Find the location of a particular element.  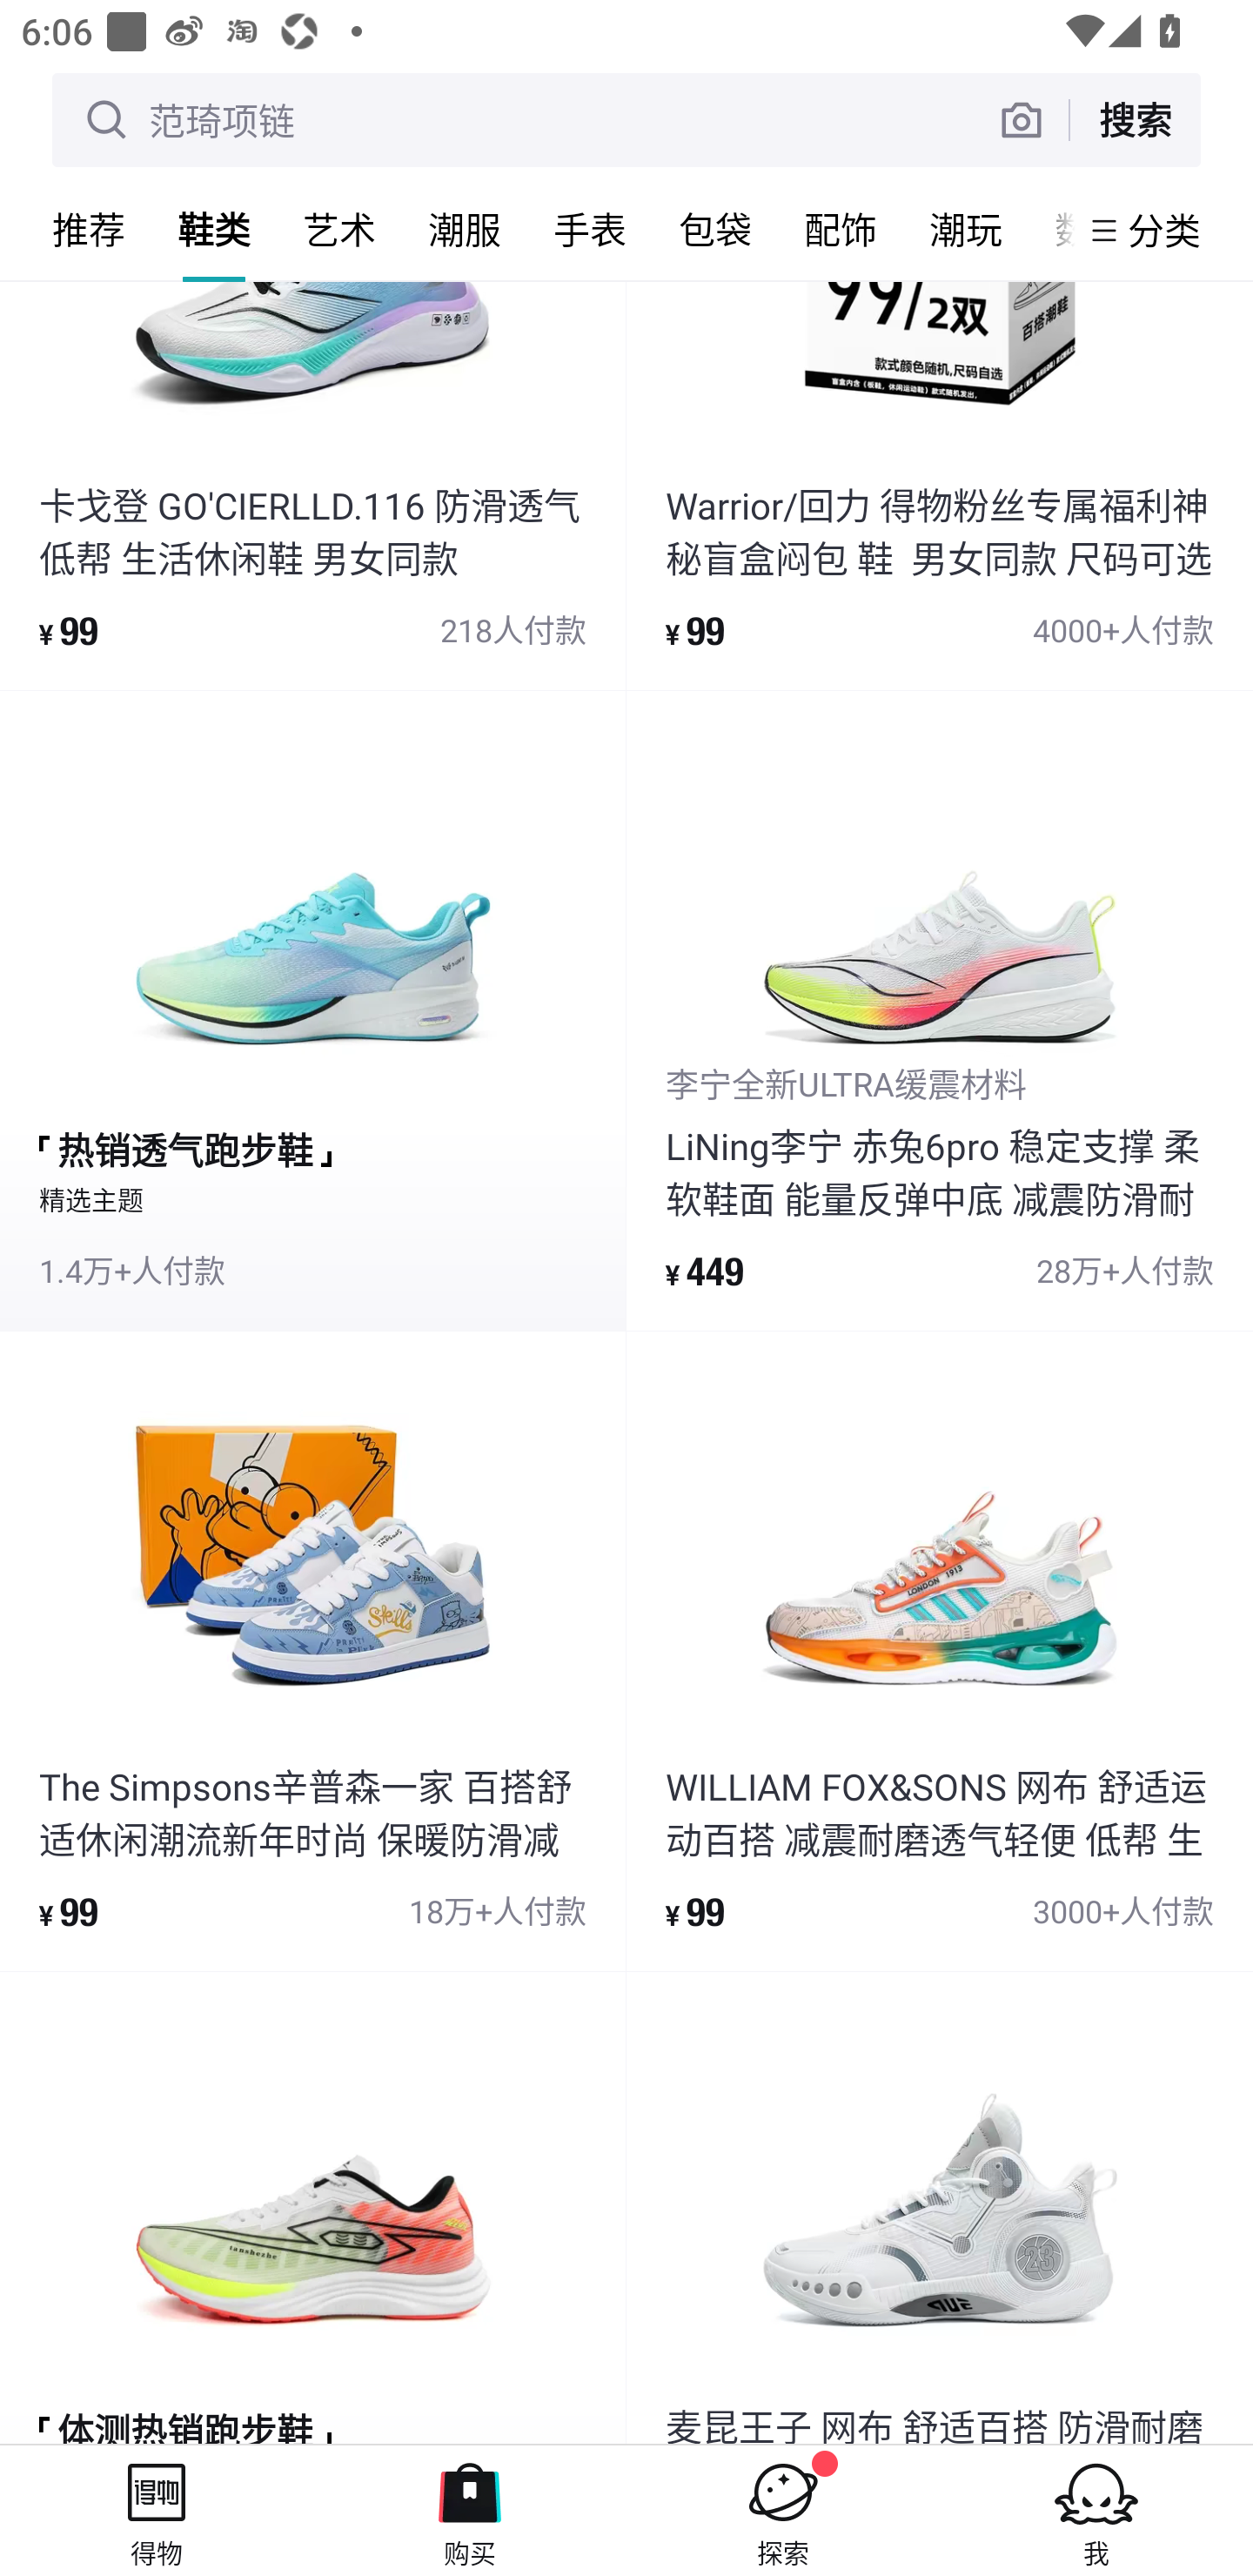

探索 is located at coordinates (783, 2510).